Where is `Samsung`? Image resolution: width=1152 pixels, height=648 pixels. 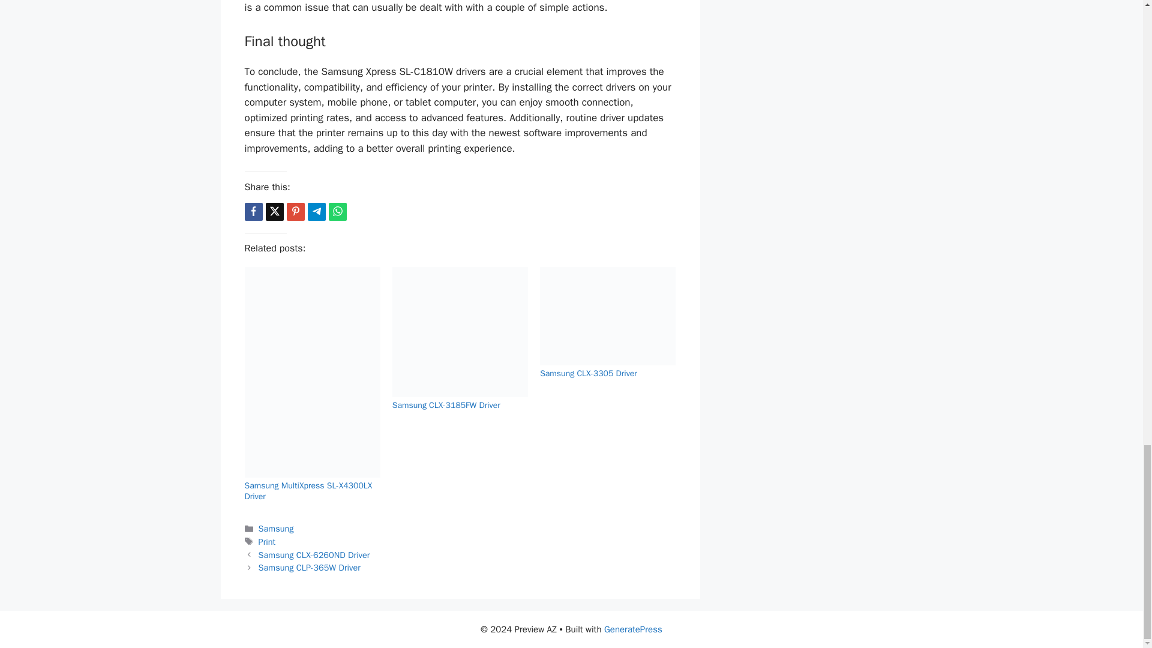
Samsung is located at coordinates (276, 528).